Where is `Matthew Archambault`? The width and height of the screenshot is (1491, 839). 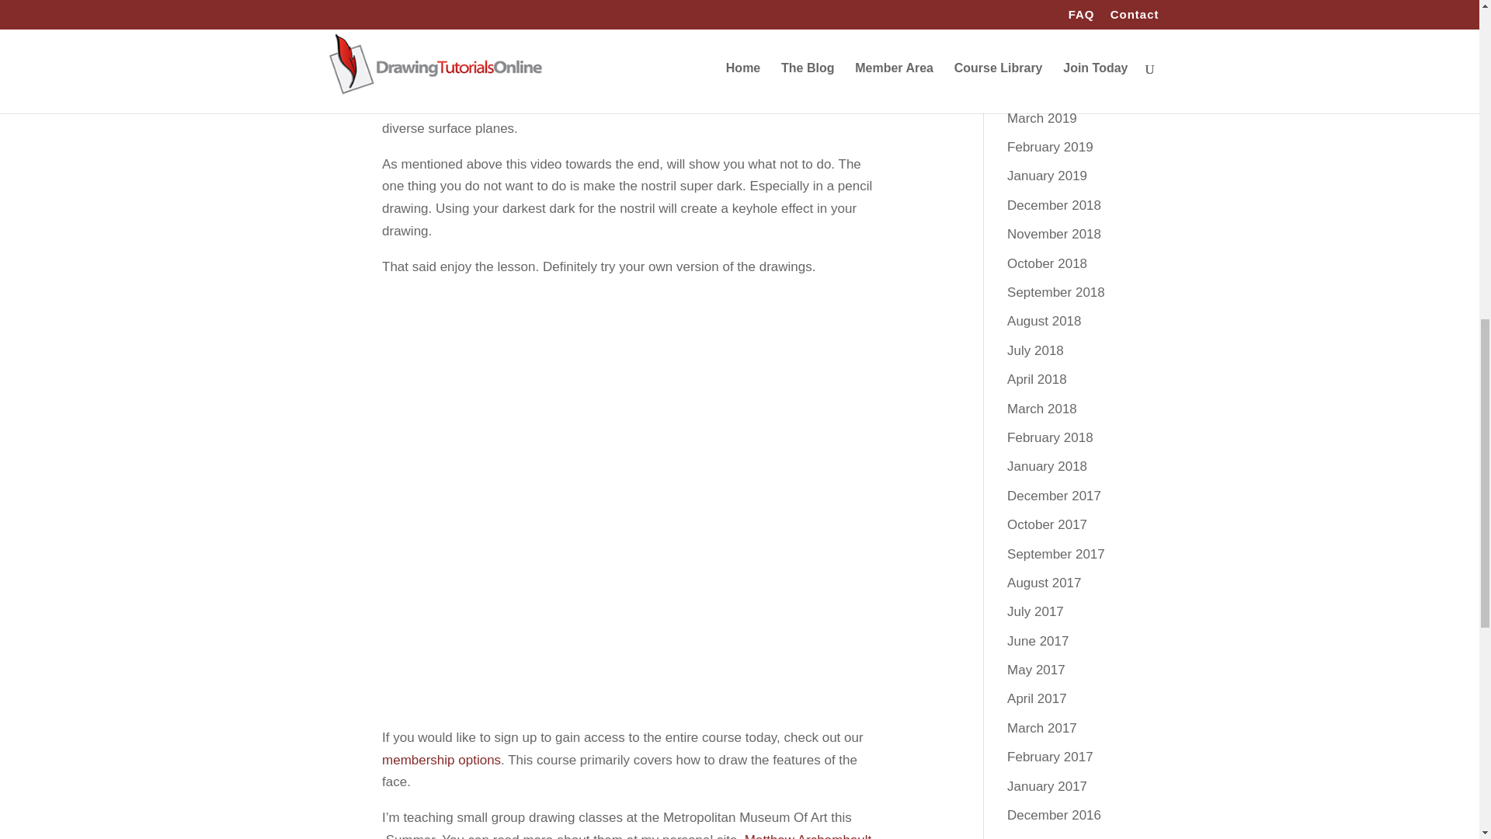
Matthew Archambault is located at coordinates (808, 836).